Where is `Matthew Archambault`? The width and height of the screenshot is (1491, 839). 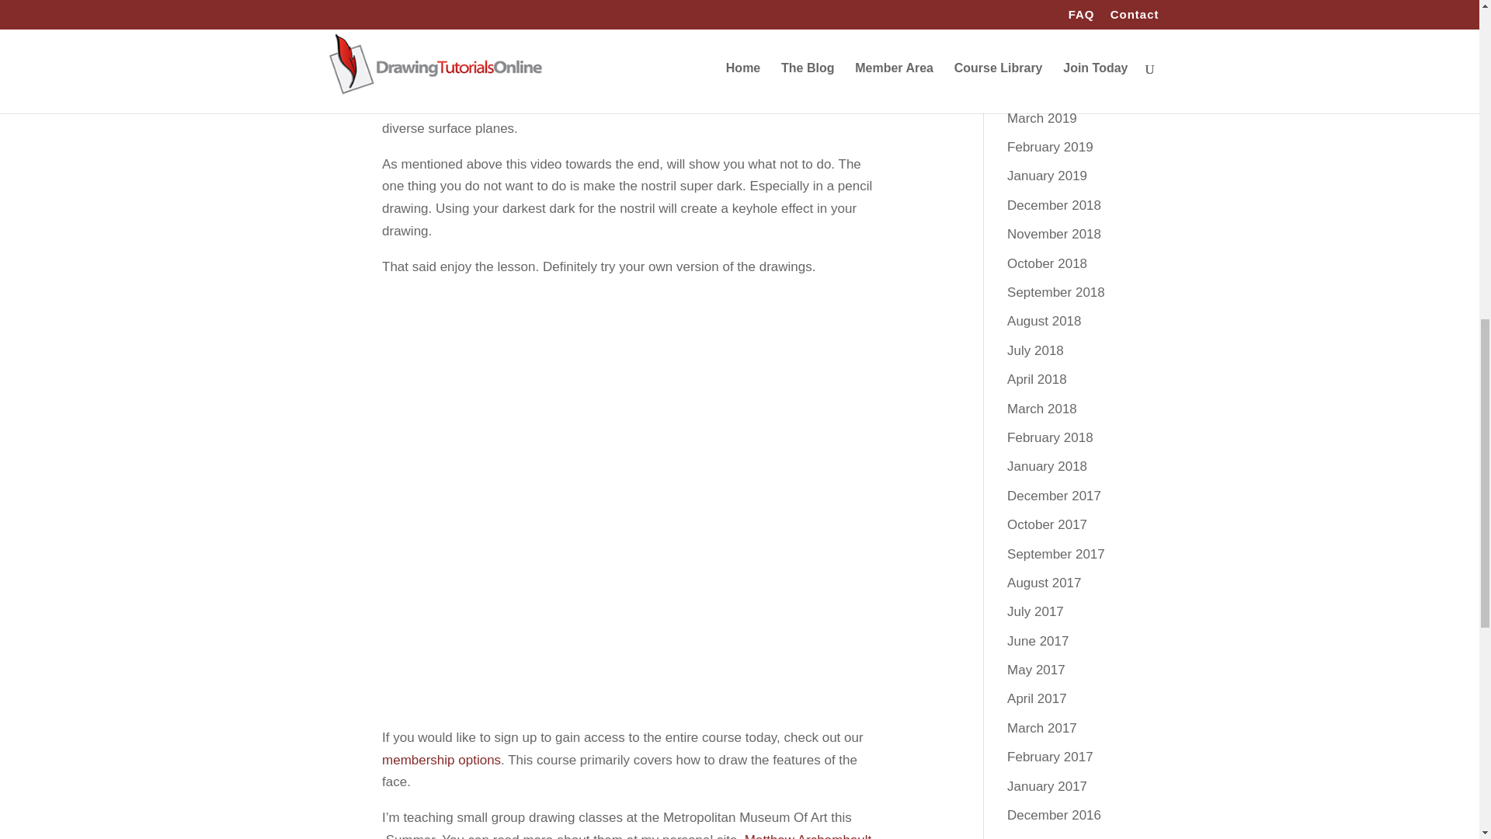
Matthew Archambault is located at coordinates (808, 836).